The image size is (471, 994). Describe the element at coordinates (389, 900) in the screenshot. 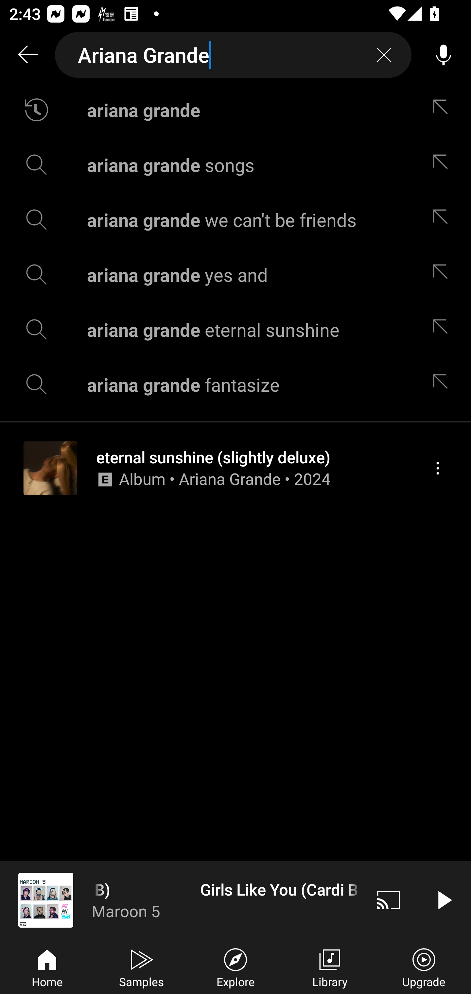

I see `Cast. Disconnected` at that location.